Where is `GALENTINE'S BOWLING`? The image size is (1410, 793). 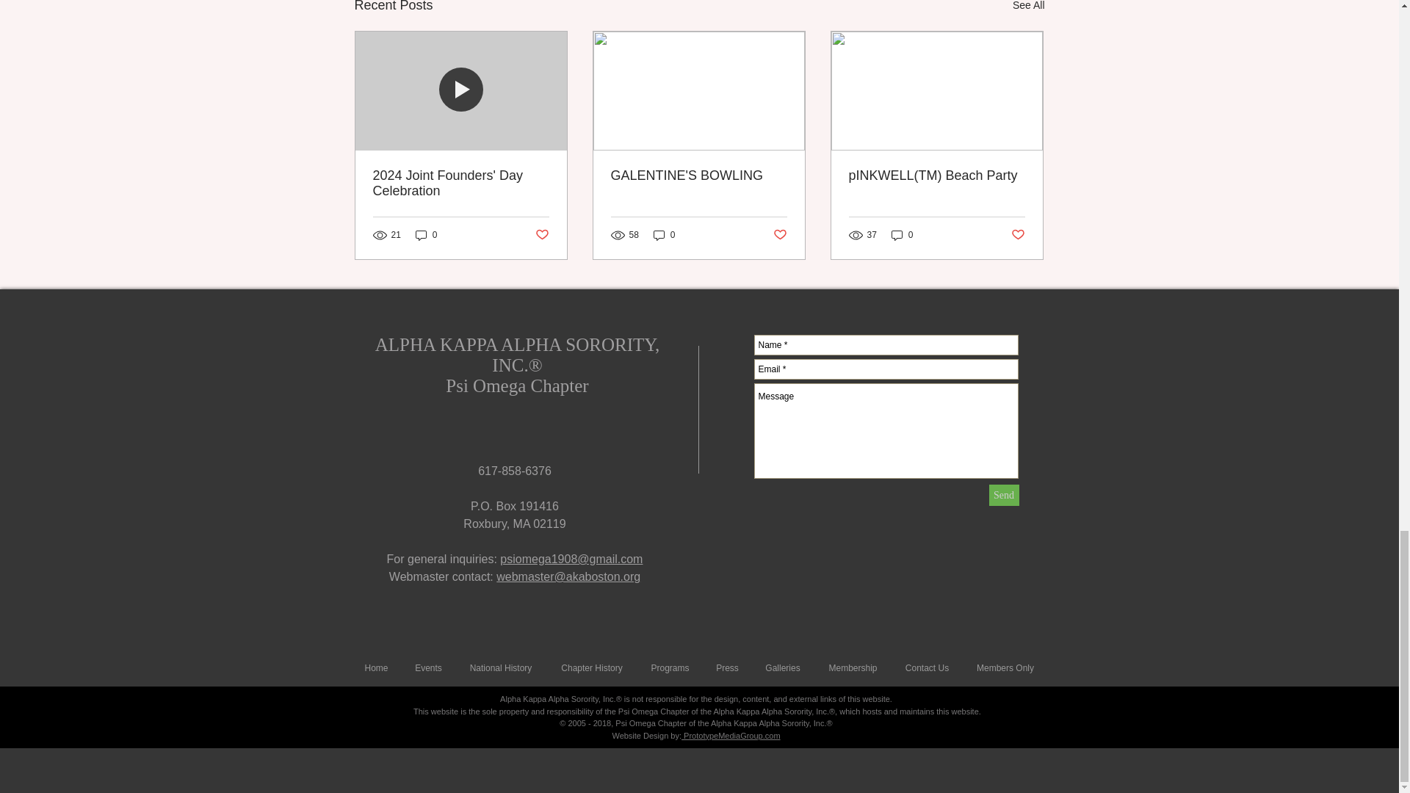
GALENTINE'S BOWLING is located at coordinates (698, 175).